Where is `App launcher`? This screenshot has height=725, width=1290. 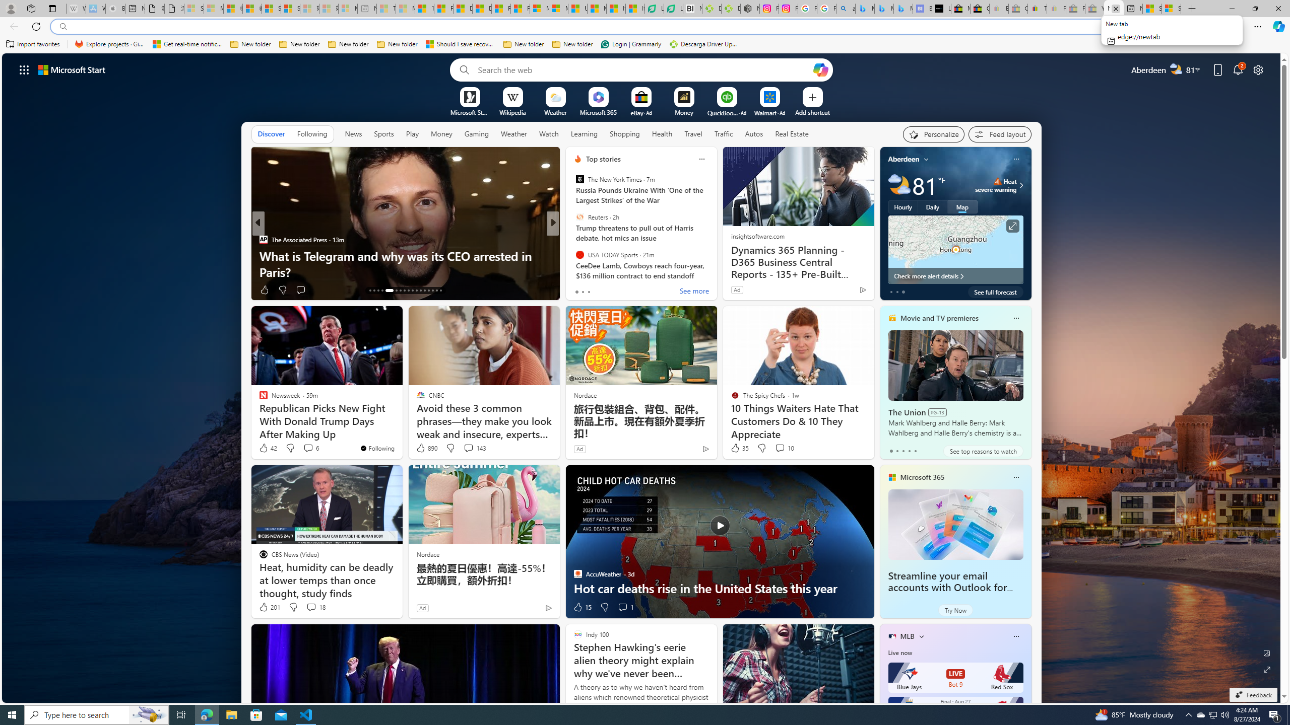 App launcher is located at coordinates (24, 69).